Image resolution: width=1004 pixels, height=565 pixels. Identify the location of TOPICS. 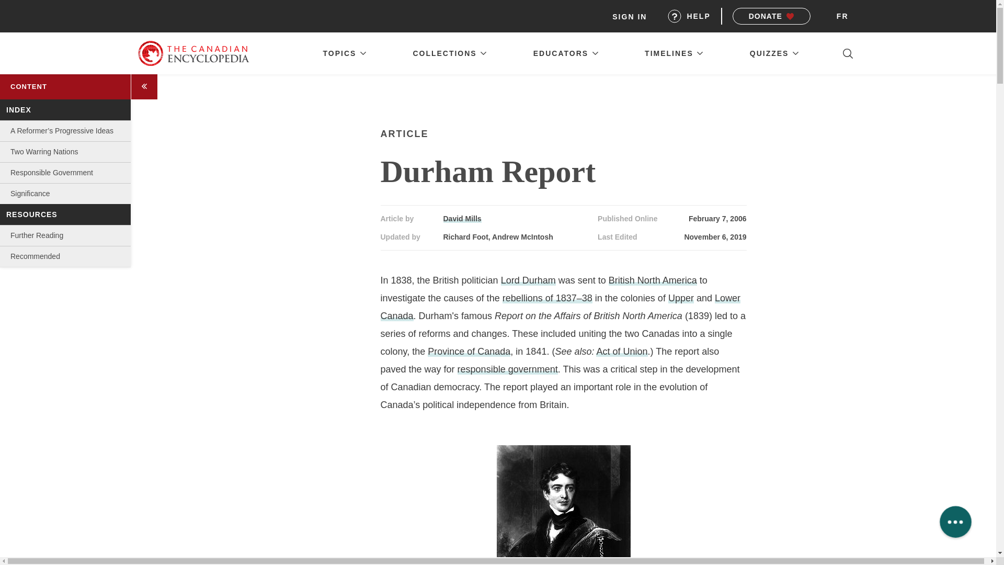
(344, 53).